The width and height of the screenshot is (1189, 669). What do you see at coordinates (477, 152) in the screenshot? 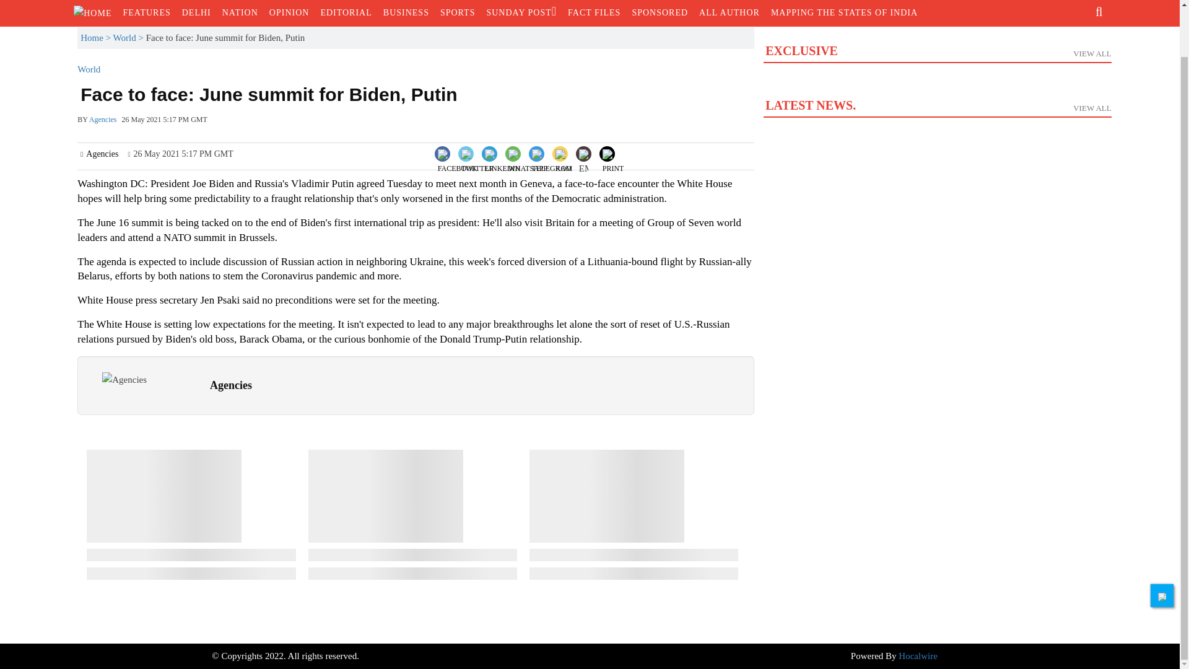
I see `Twitter` at bounding box center [477, 152].